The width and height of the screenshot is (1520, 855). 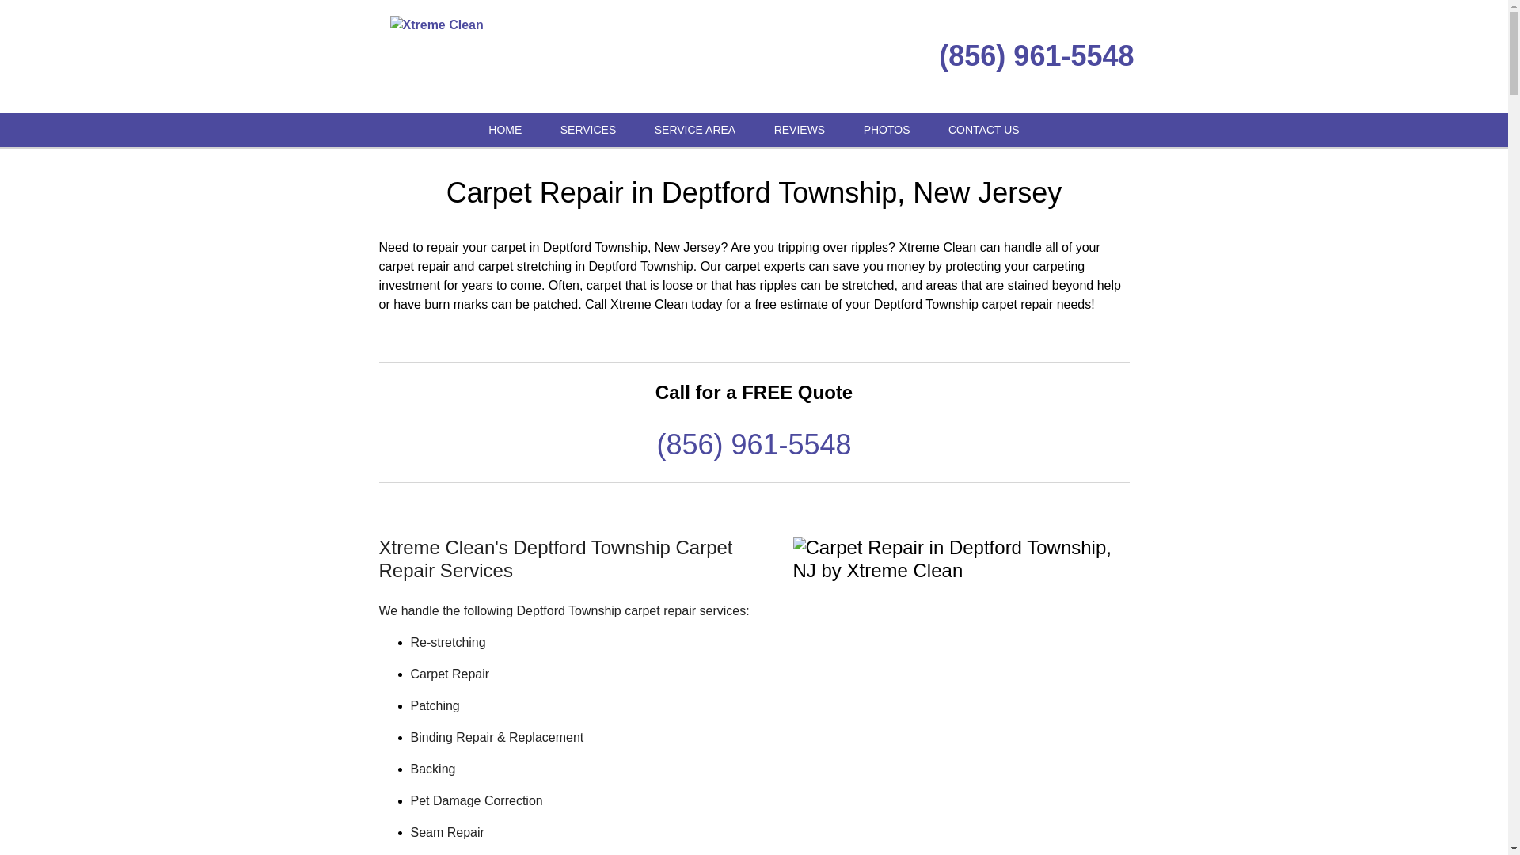 What do you see at coordinates (505, 130) in the screenshot?
I see `HOME` at bounding box center [505, 130].